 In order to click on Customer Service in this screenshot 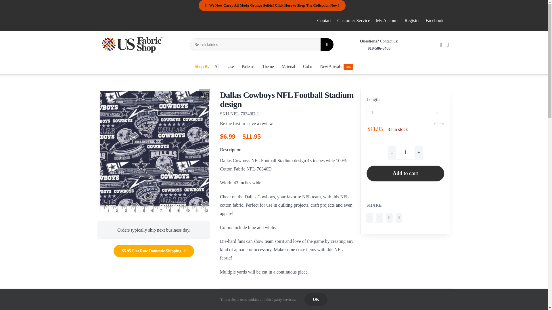, I will do `click(354, 21)`.